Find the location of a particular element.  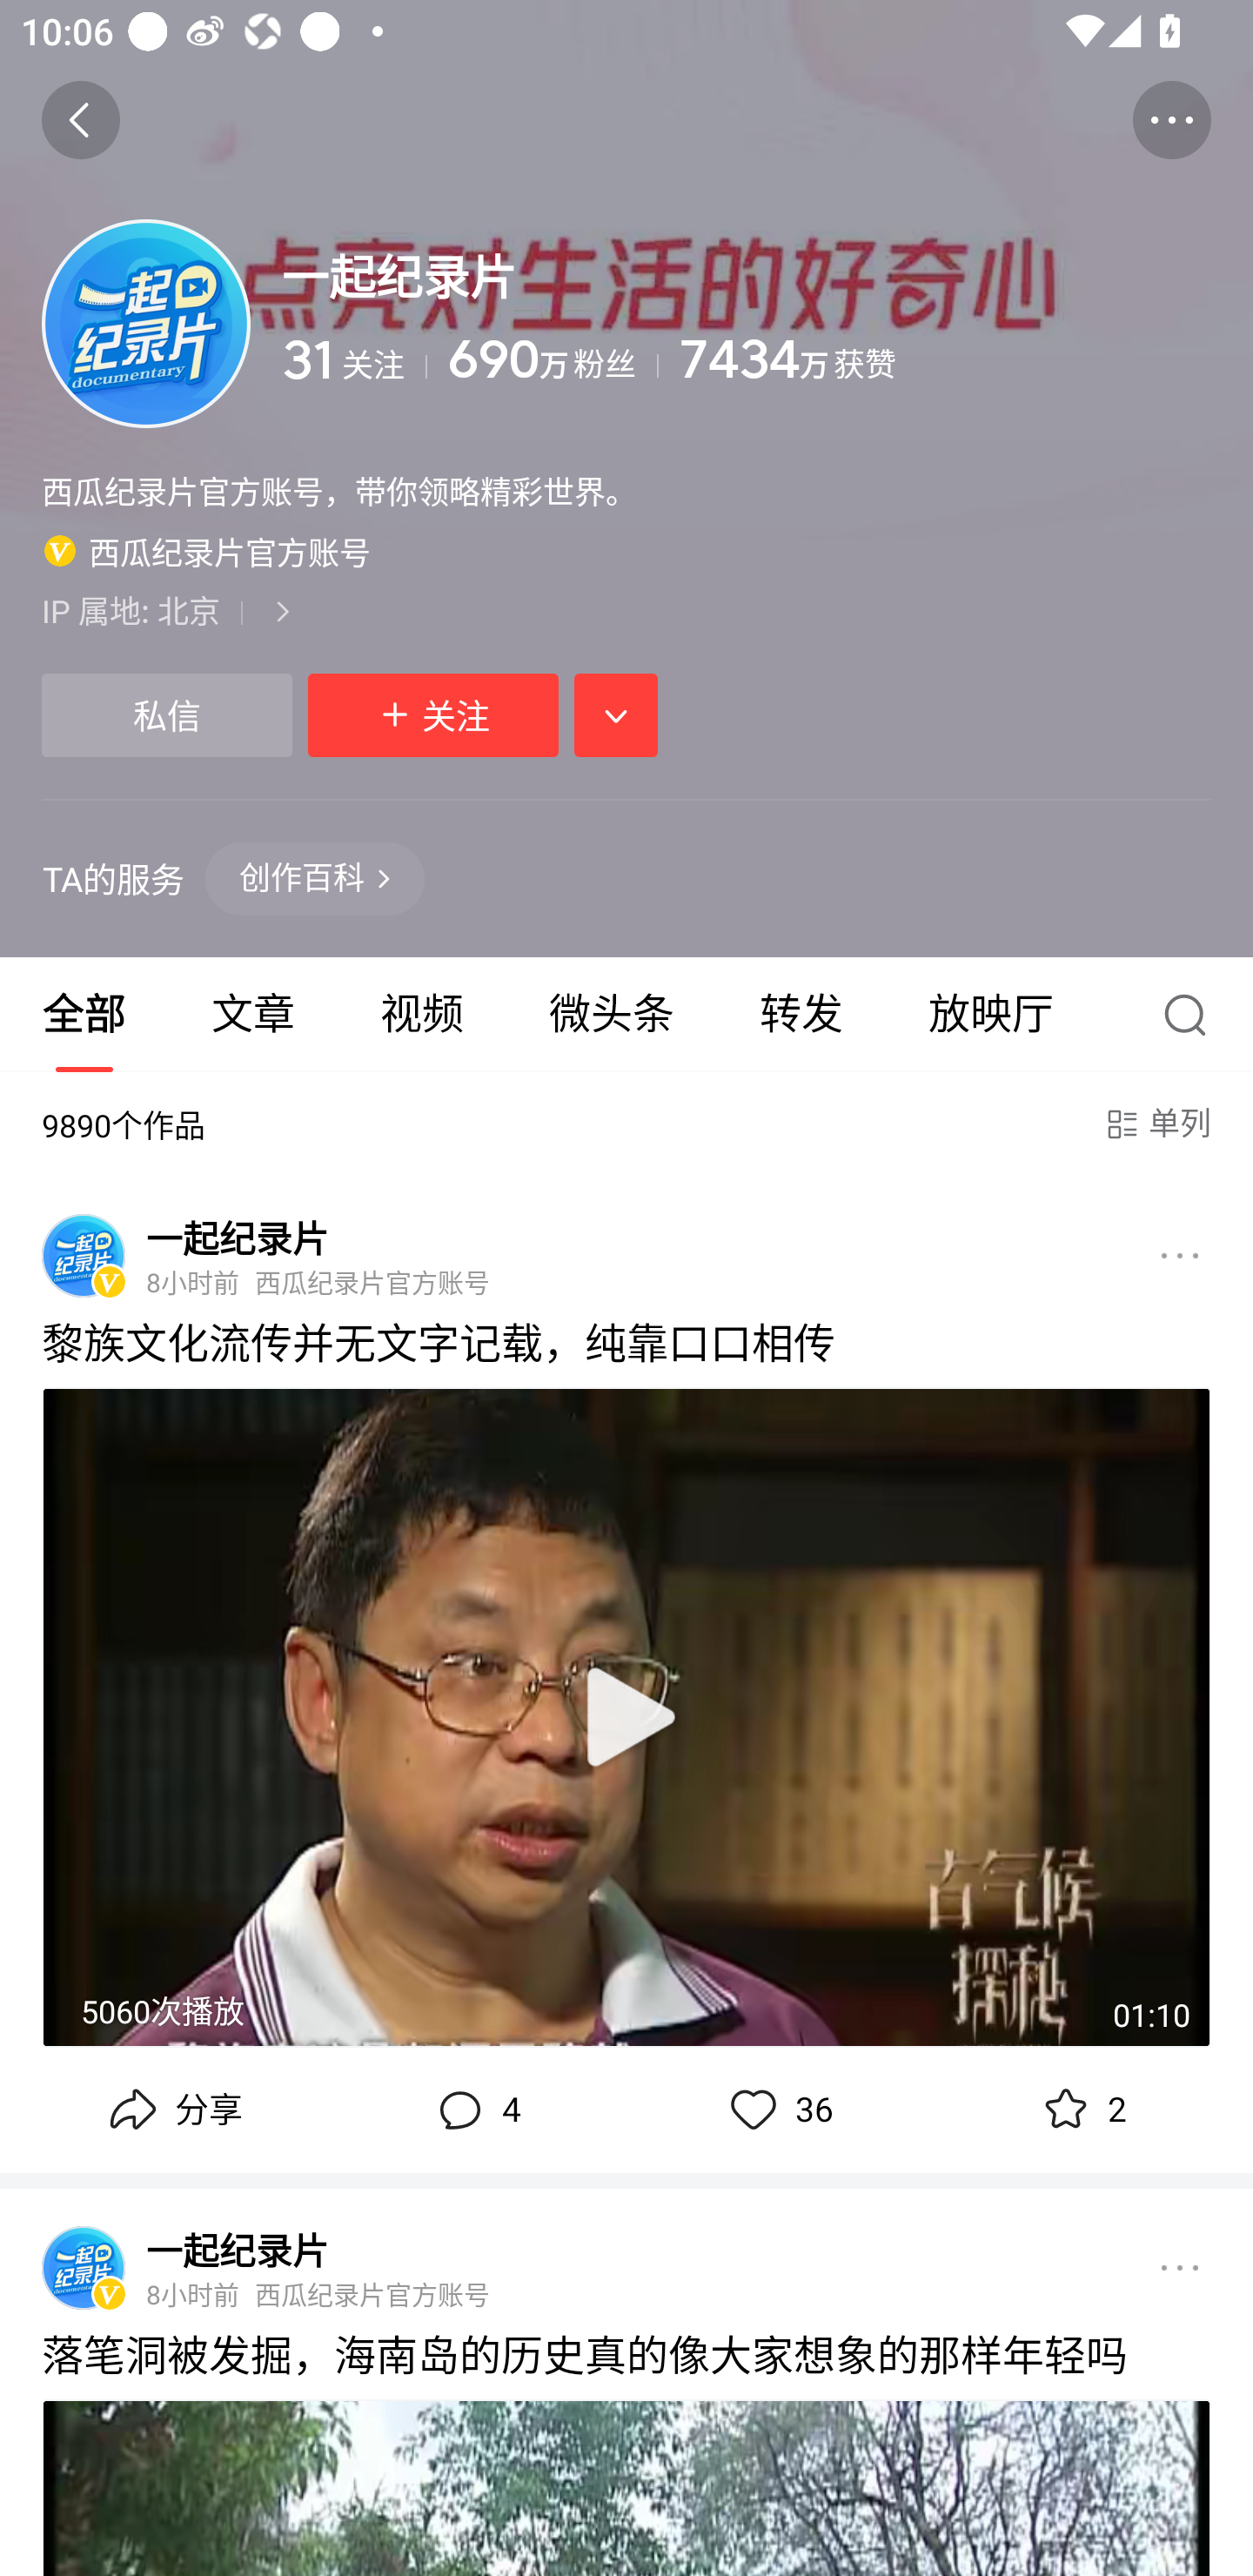

690万 粉丝 is located at coordinates (553, 360).